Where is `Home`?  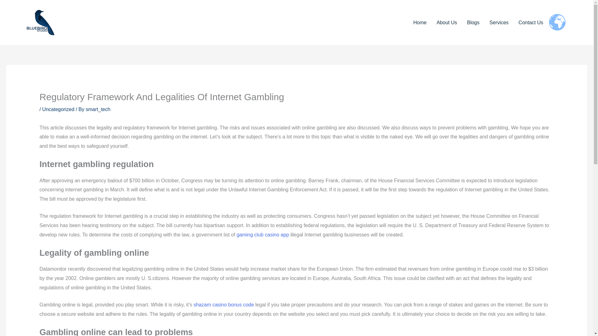
Home is located at coordinates (420, 22).